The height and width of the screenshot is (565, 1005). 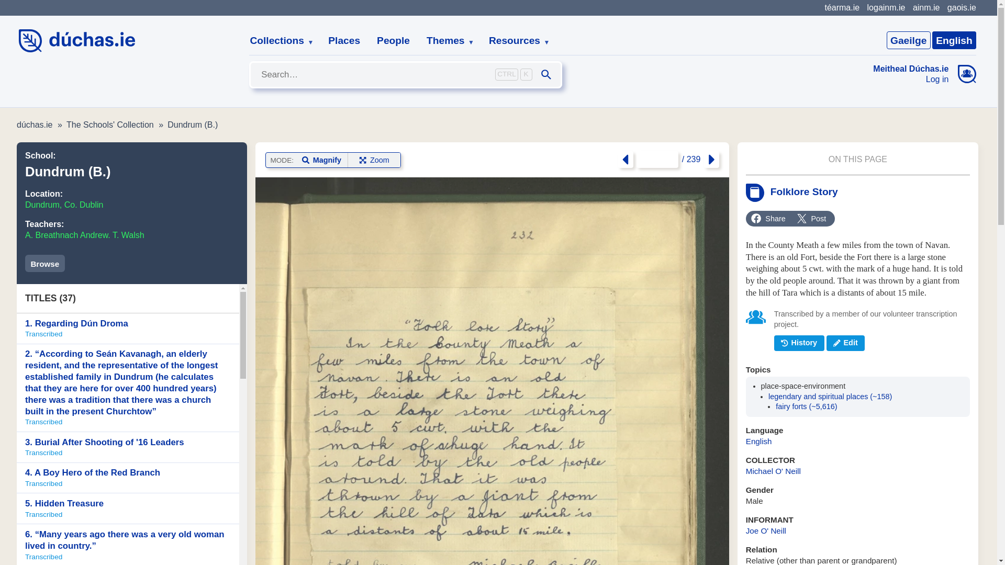 I want to click on gaois.ie, so click(x=962, y=7).